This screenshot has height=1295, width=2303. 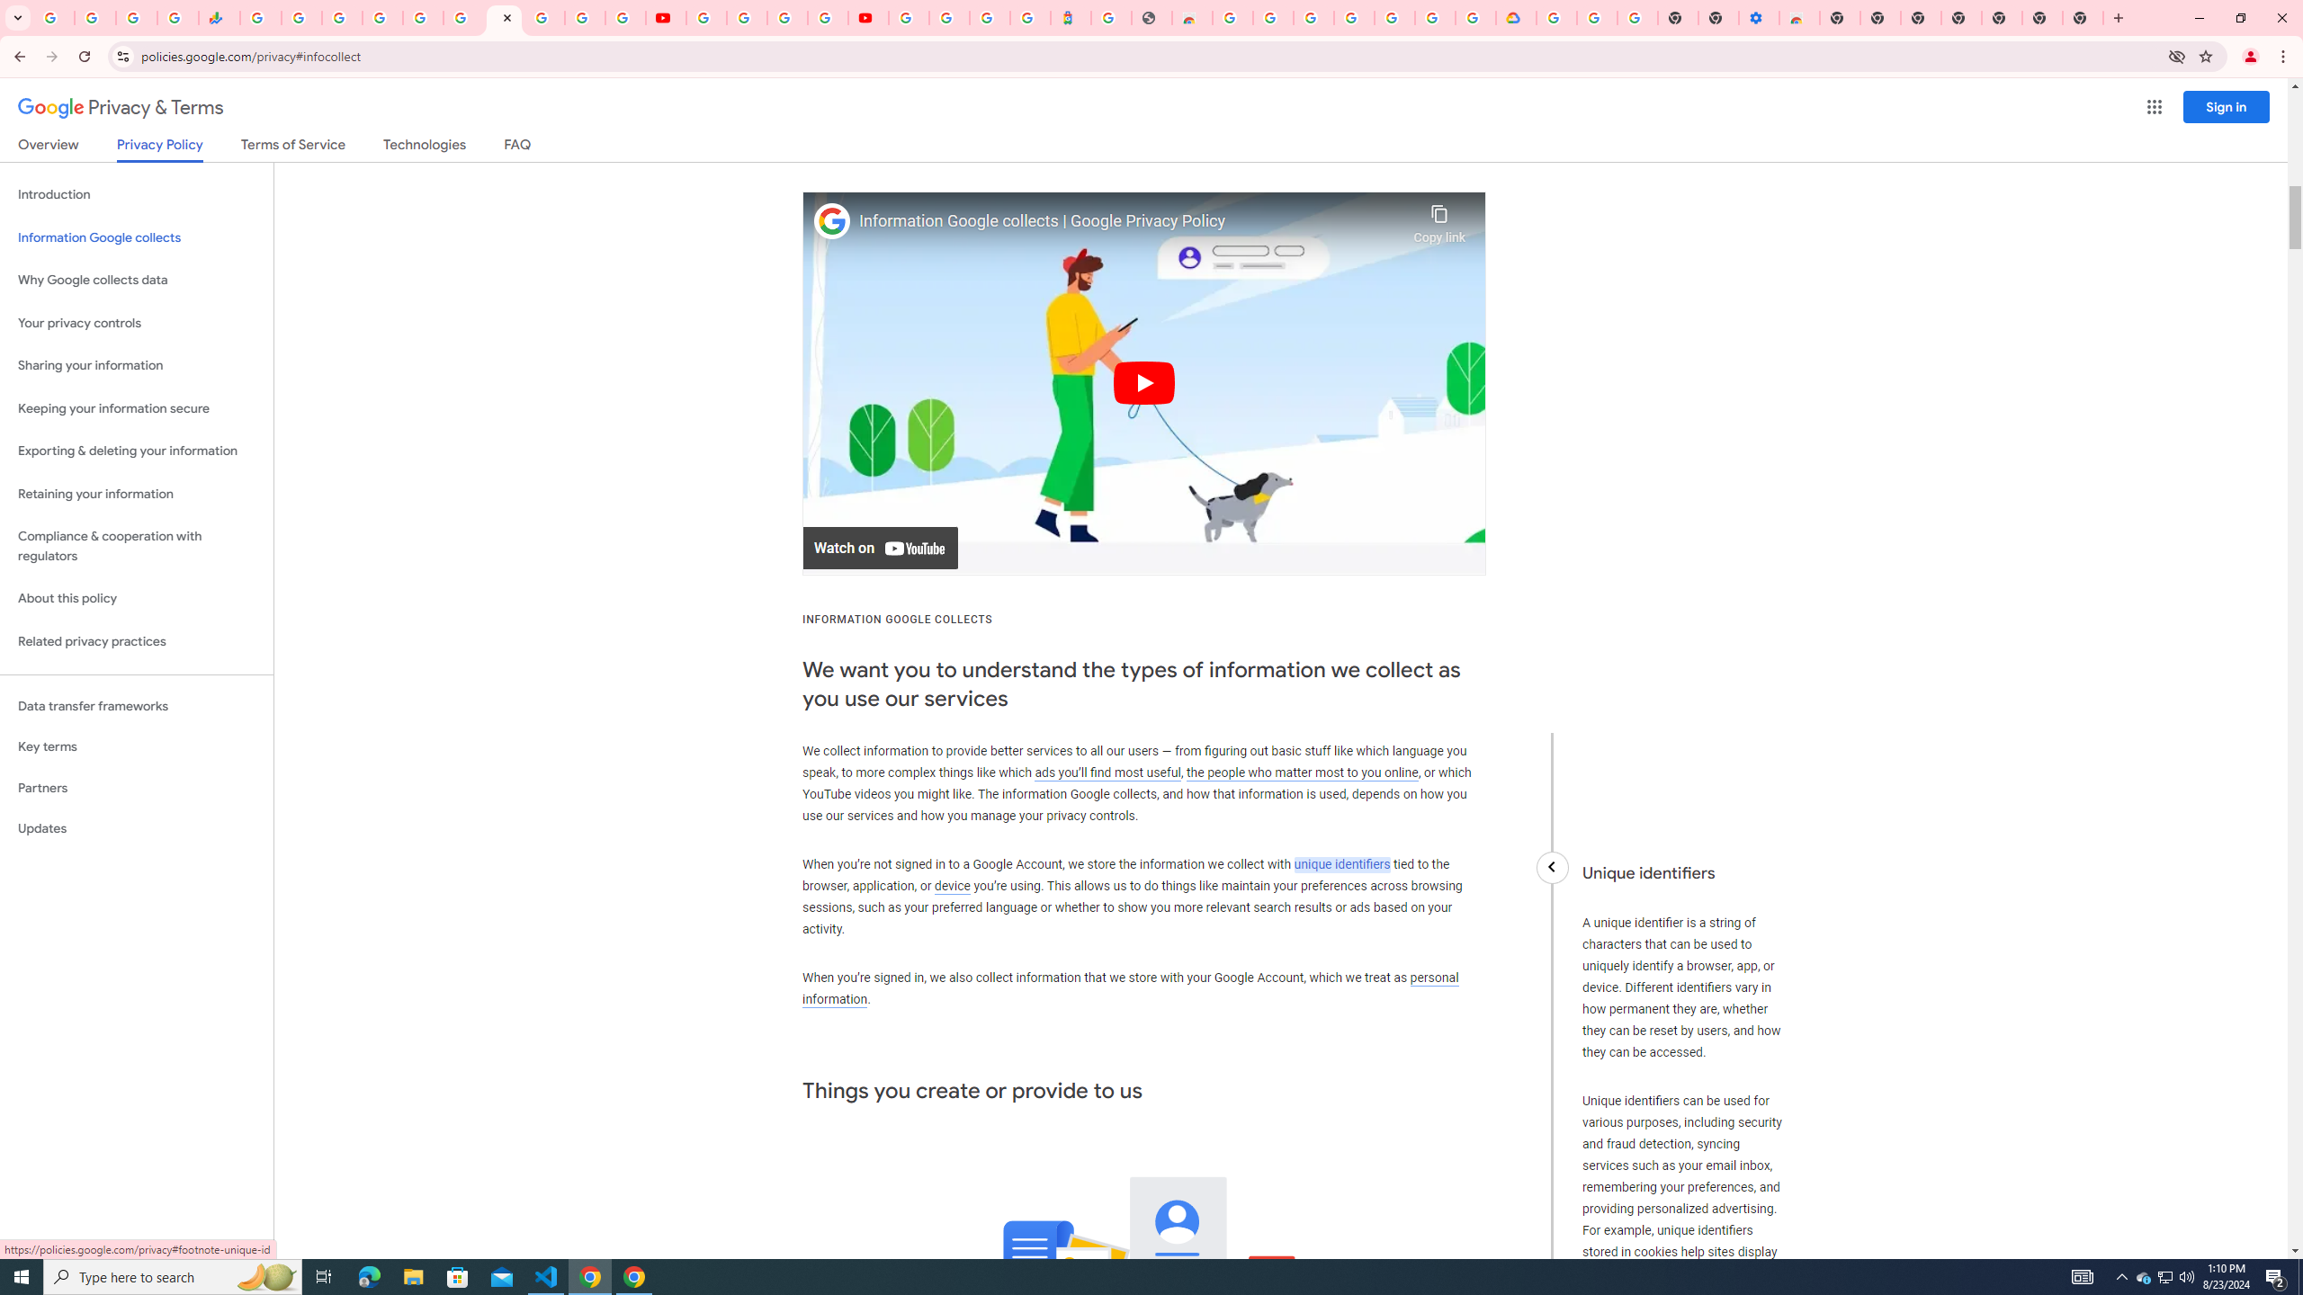 What do you see at coordinates (1071, 18) in the screenshot?
I see `Atour Hotel - Google hotels` at bounding box center [1071, 18].